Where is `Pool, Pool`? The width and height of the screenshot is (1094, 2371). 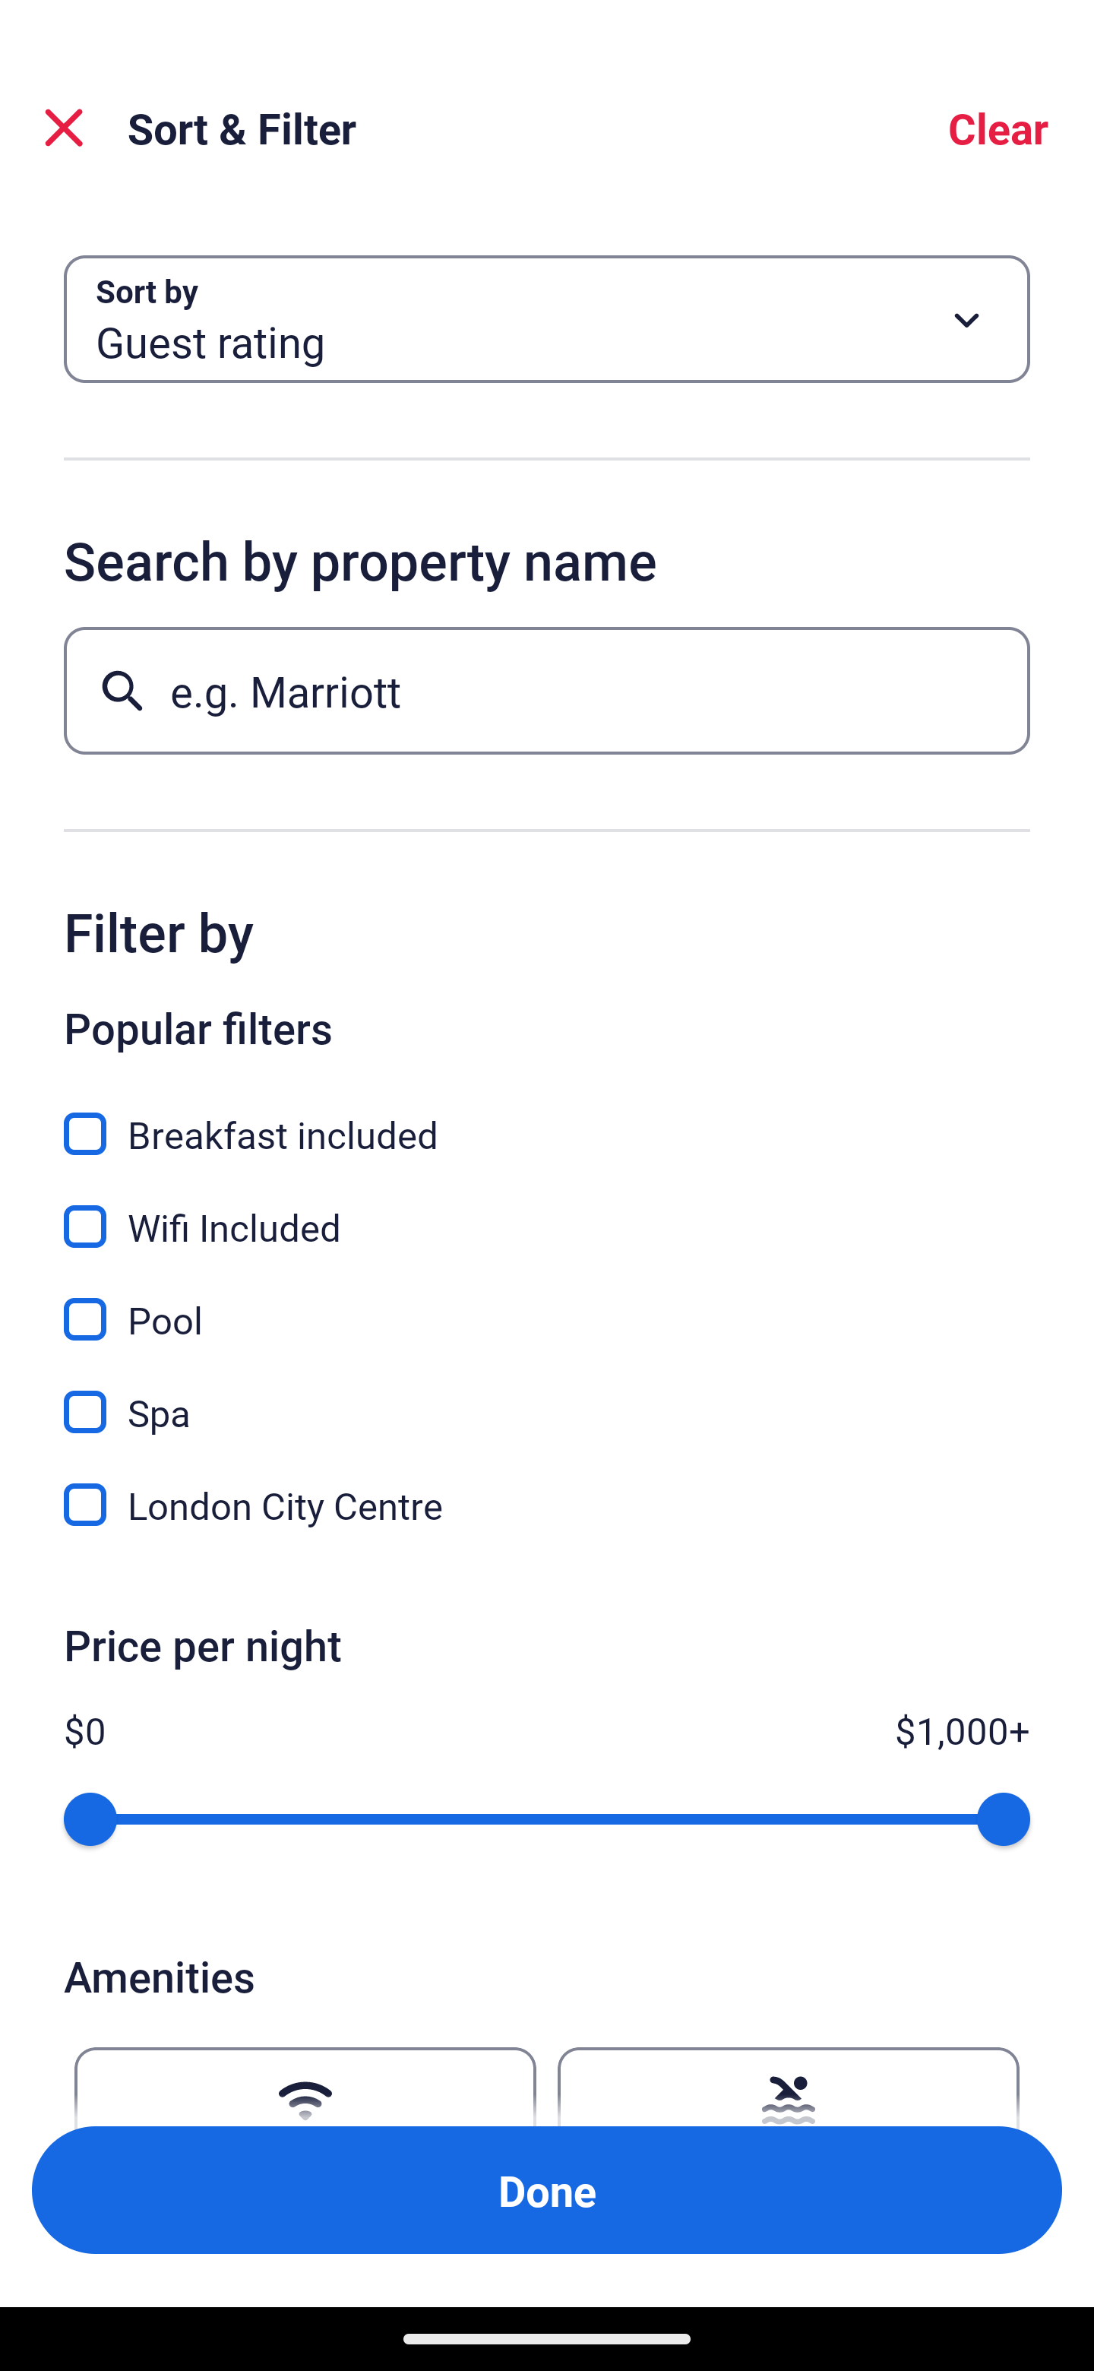
Pool, Pool is located at coordinates (547, 1303).